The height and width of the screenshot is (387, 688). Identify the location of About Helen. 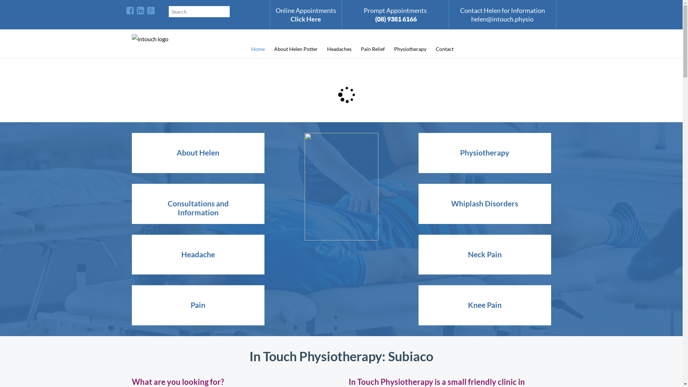
(198, 153).